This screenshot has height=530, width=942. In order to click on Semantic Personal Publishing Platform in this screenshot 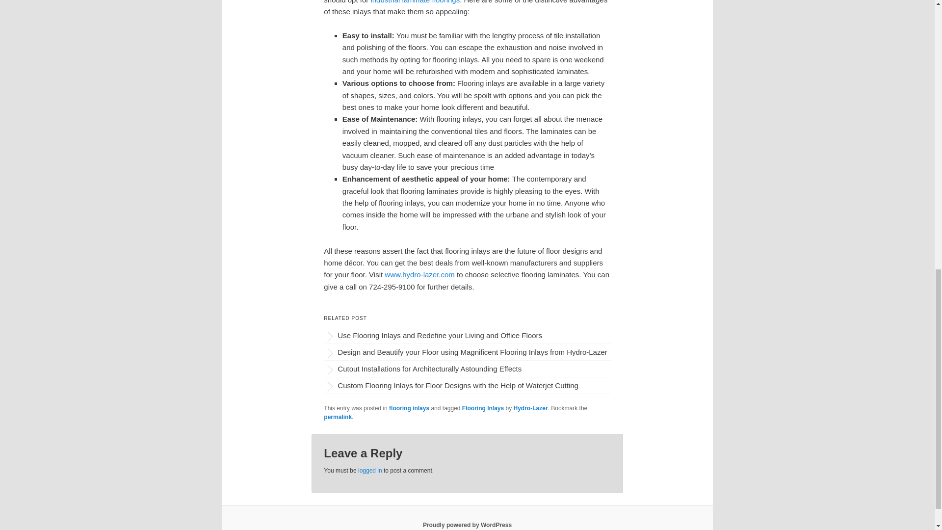, I will do `click(467, 525)`.